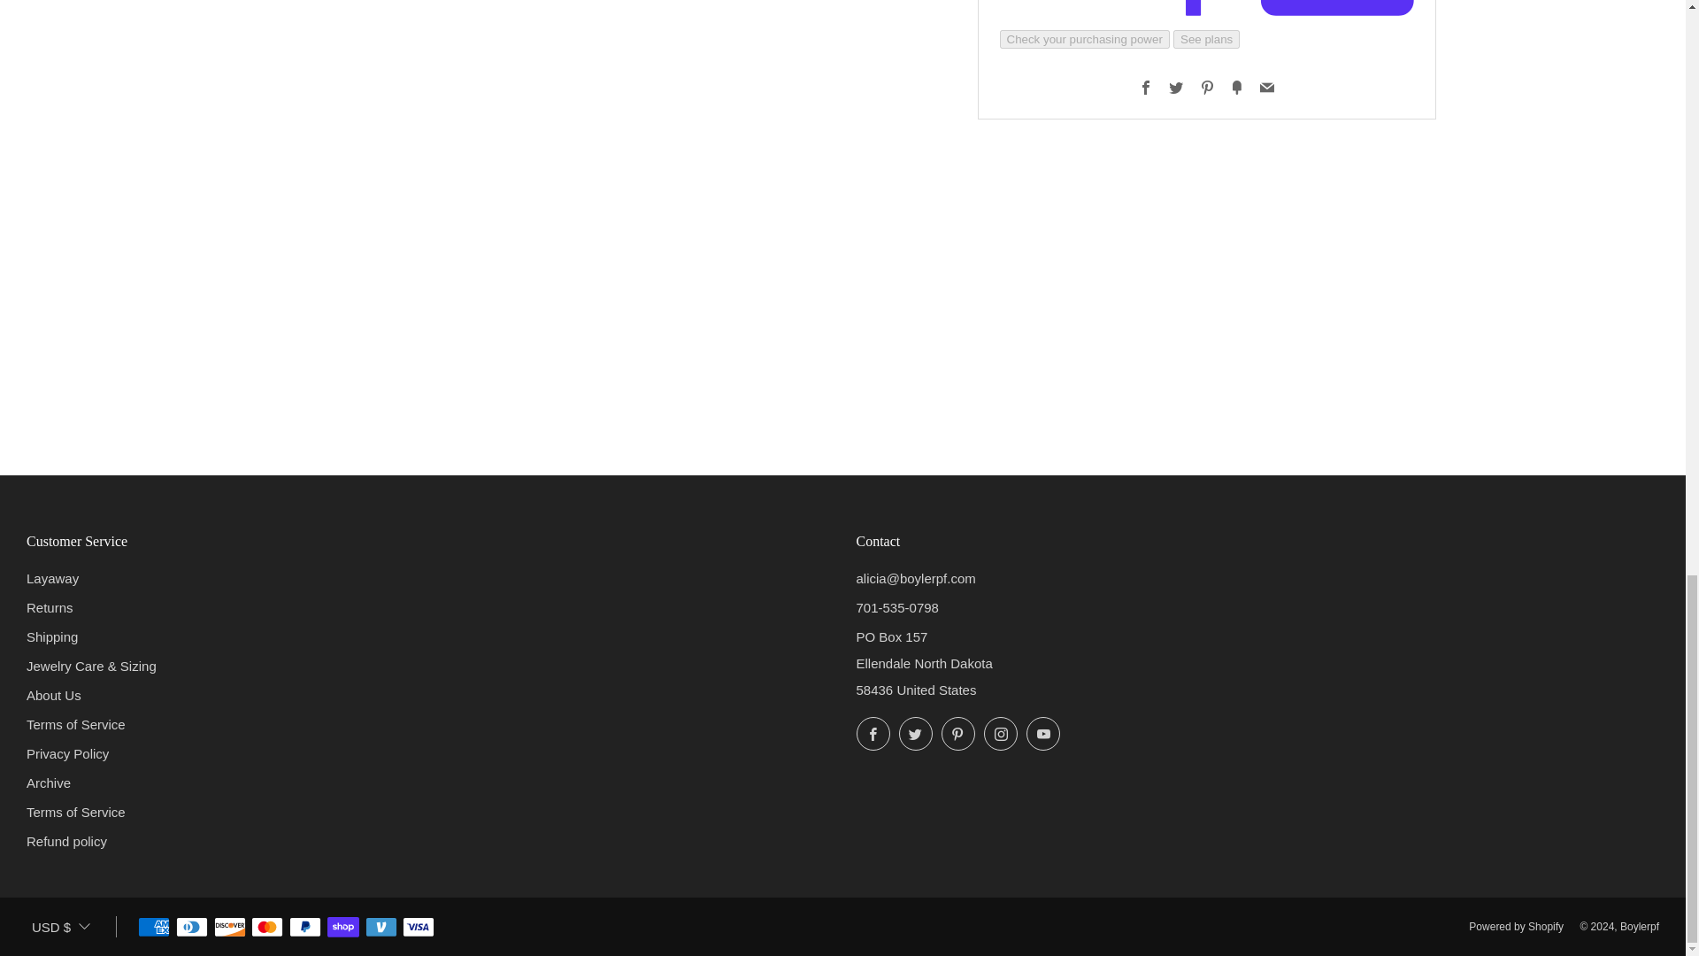 This screenshot has width=1699, height=956. Describe the element at coordinates (419, 928) in the screenshot. I see `Visa` at that location.